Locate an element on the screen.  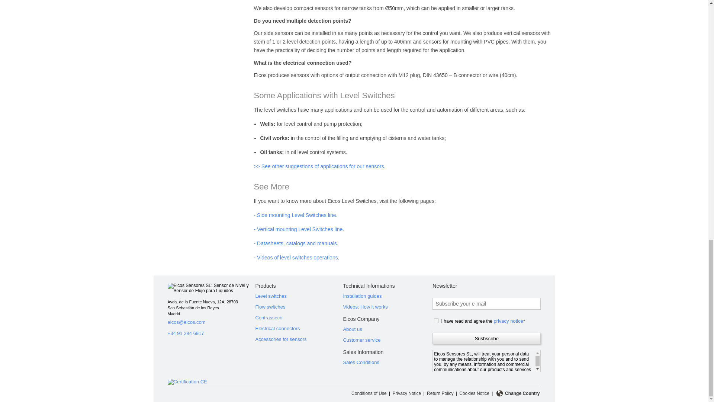
- Datasheets, catalogs and manuals. is located at coordinates (295, 243).